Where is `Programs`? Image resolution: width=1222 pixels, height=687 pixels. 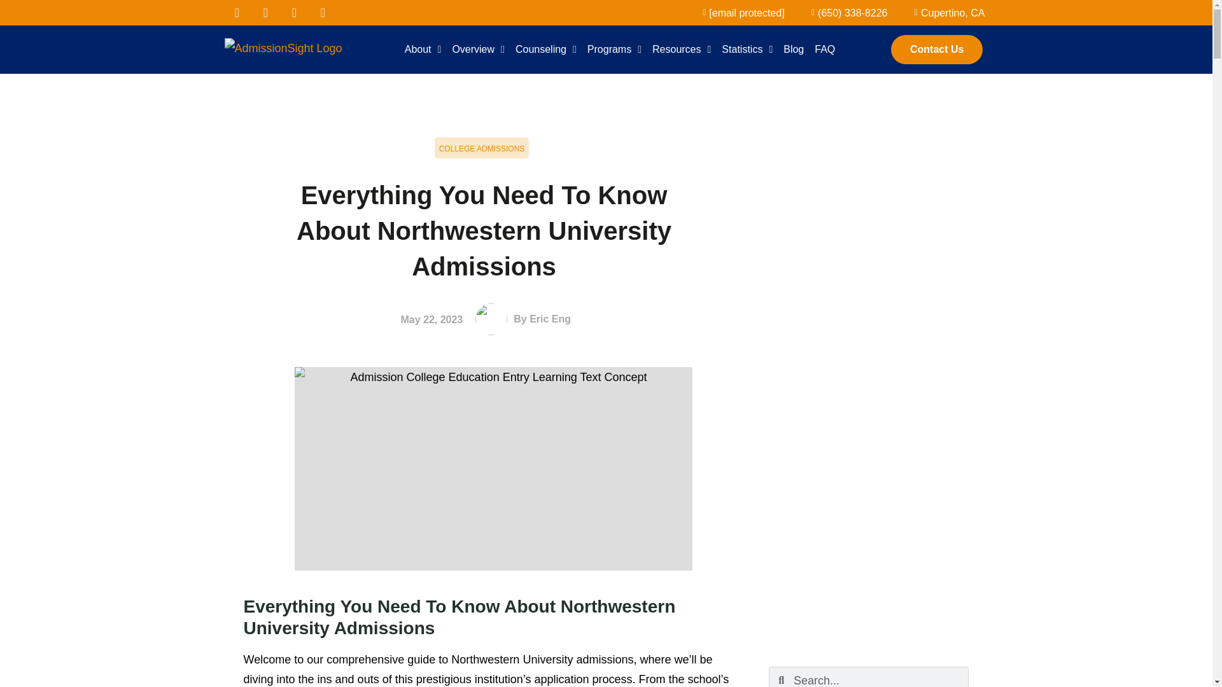
Programs is located at coordinates (614, 50).